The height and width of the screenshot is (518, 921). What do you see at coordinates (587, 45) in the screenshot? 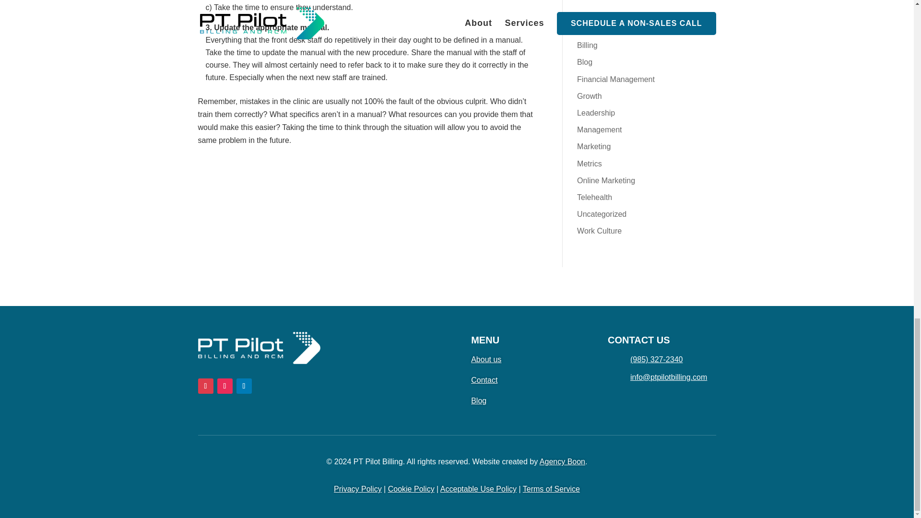
I see `Billing` at bounding box center [587, 45].